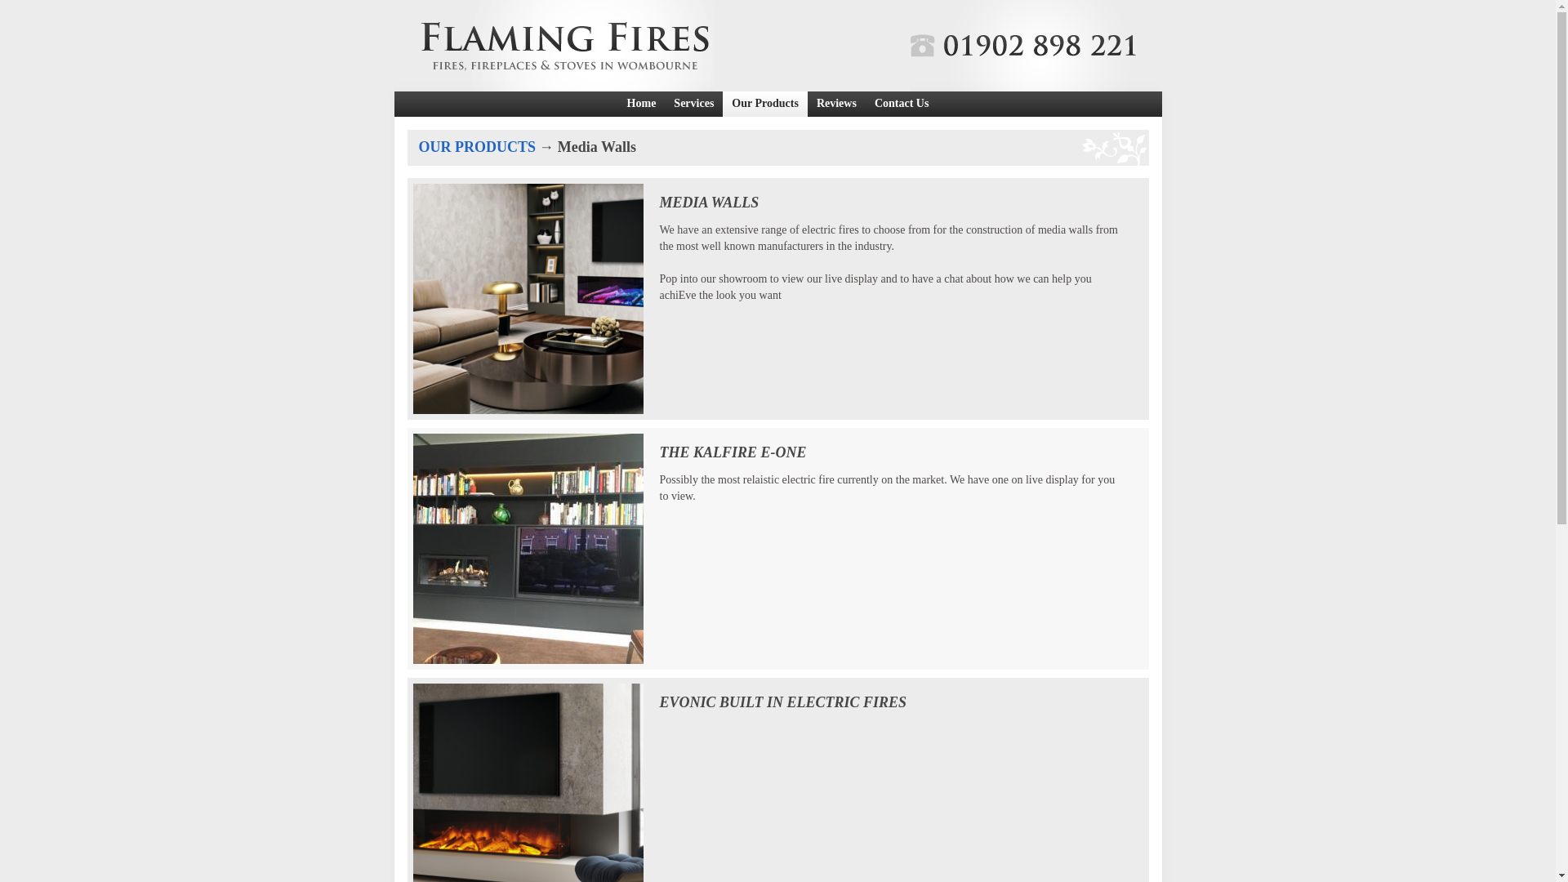 The width and height of the screenshot is (1568, 882). I want to click on MEDIA WALLS, so click(528, 299).